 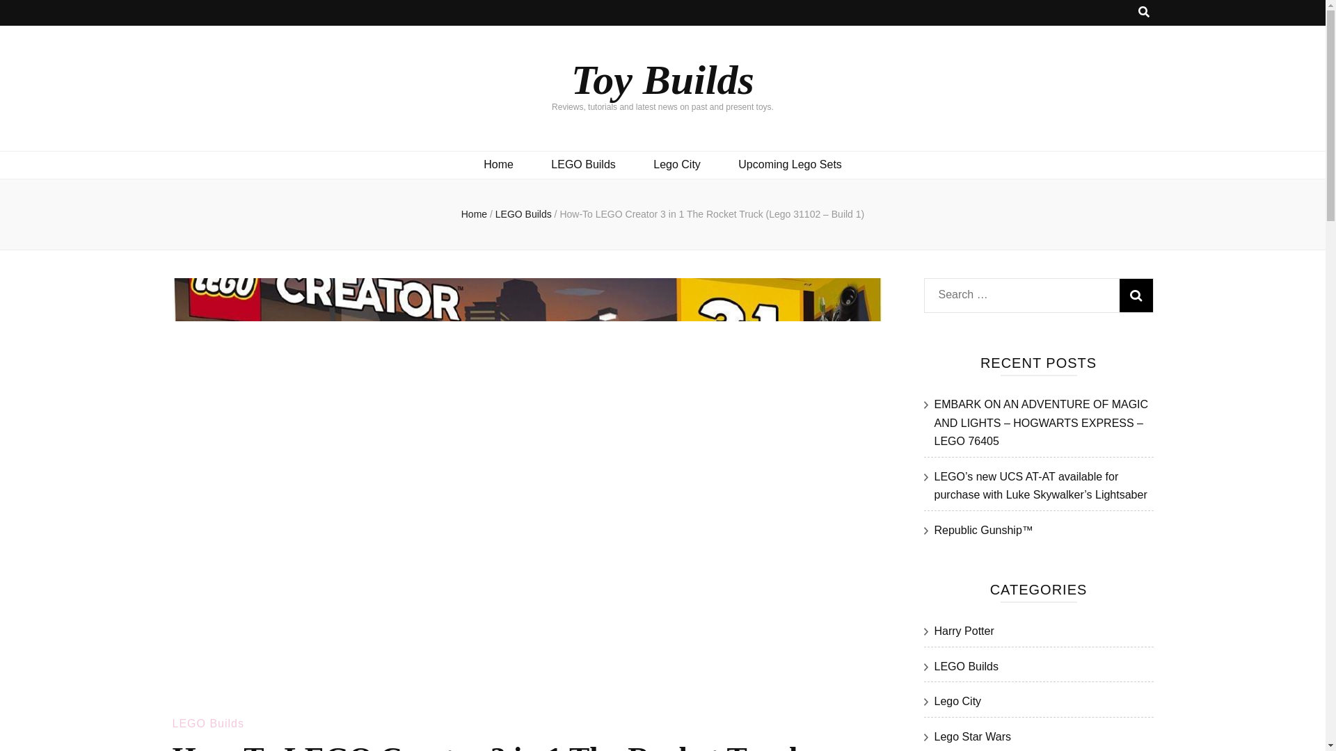 I want to click on LEGO Builds, so click(x=208, y=723).